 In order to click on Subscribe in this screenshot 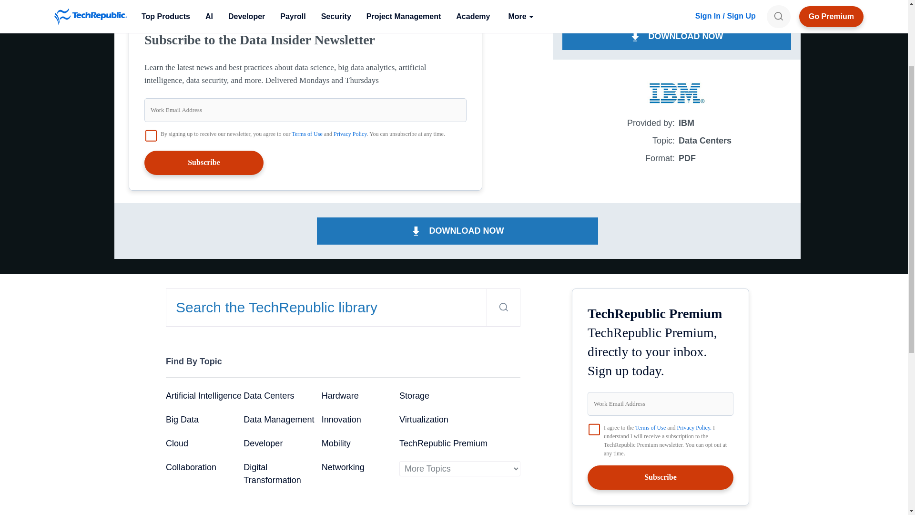, I will do `click(204, 163)`.